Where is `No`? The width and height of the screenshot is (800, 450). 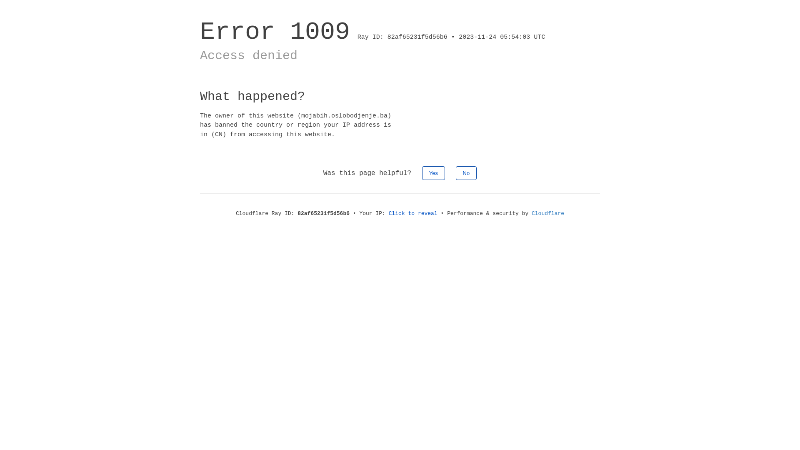 No is located at coordinates (467, 173).